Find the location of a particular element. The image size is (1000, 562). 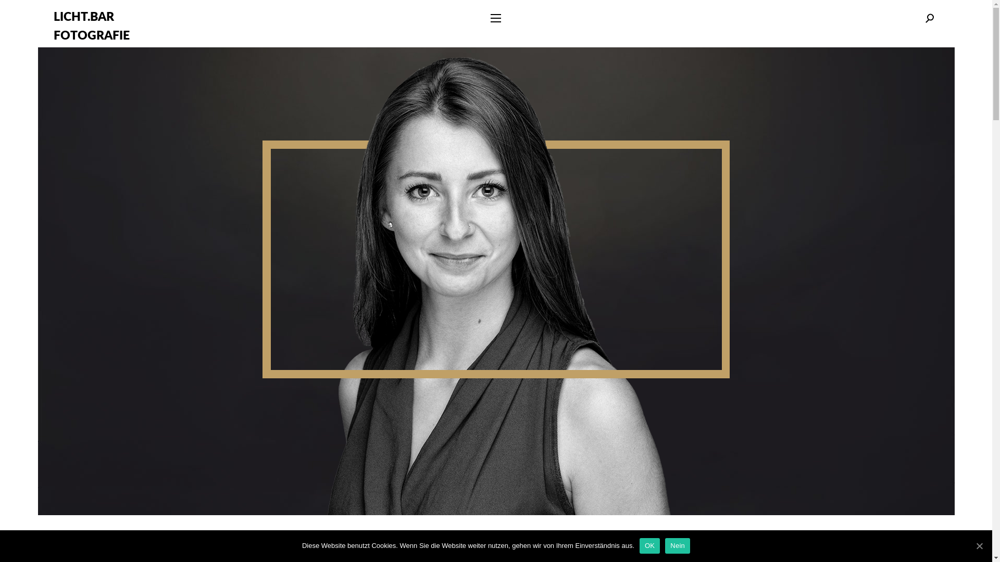

Toggle navigation is located at coordinates (496, 18).